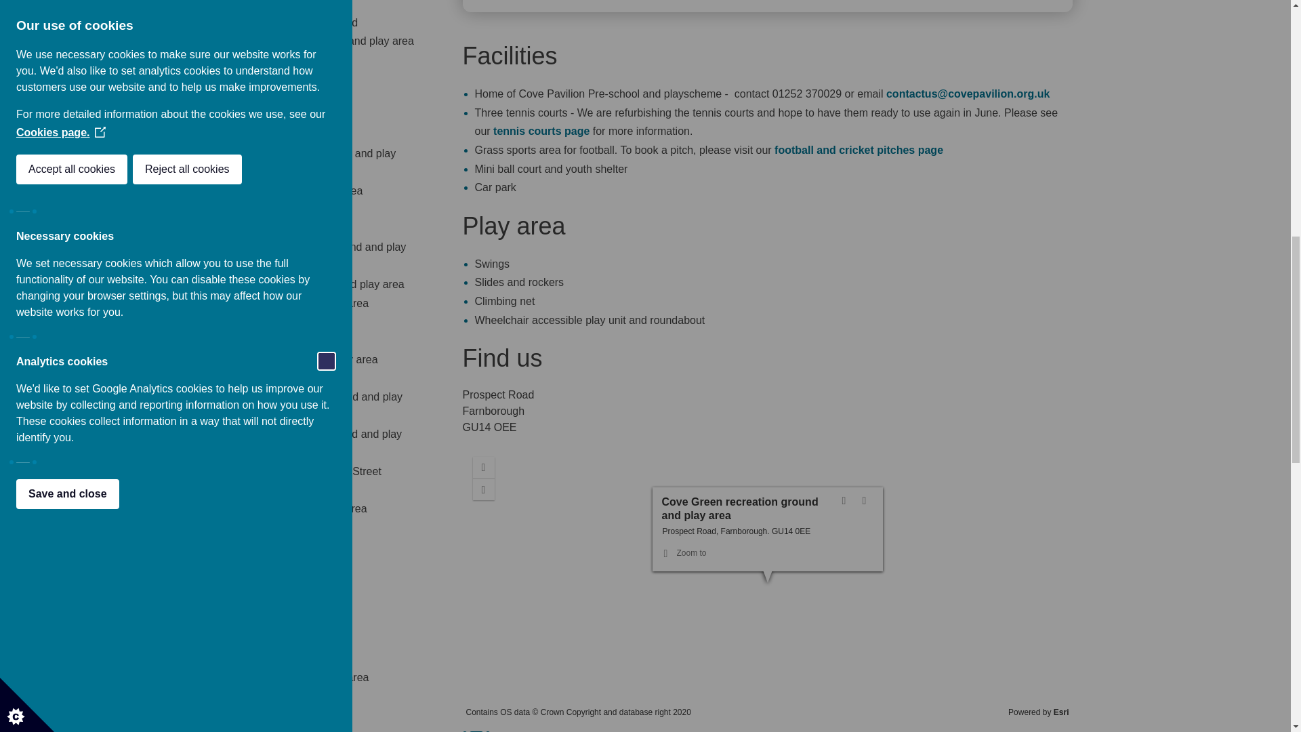 The image size is (1301, 732). What do you see at coordinates (541, 130) in the screenshot?
I see `Tennis courts` at bounding box center [541, 130].